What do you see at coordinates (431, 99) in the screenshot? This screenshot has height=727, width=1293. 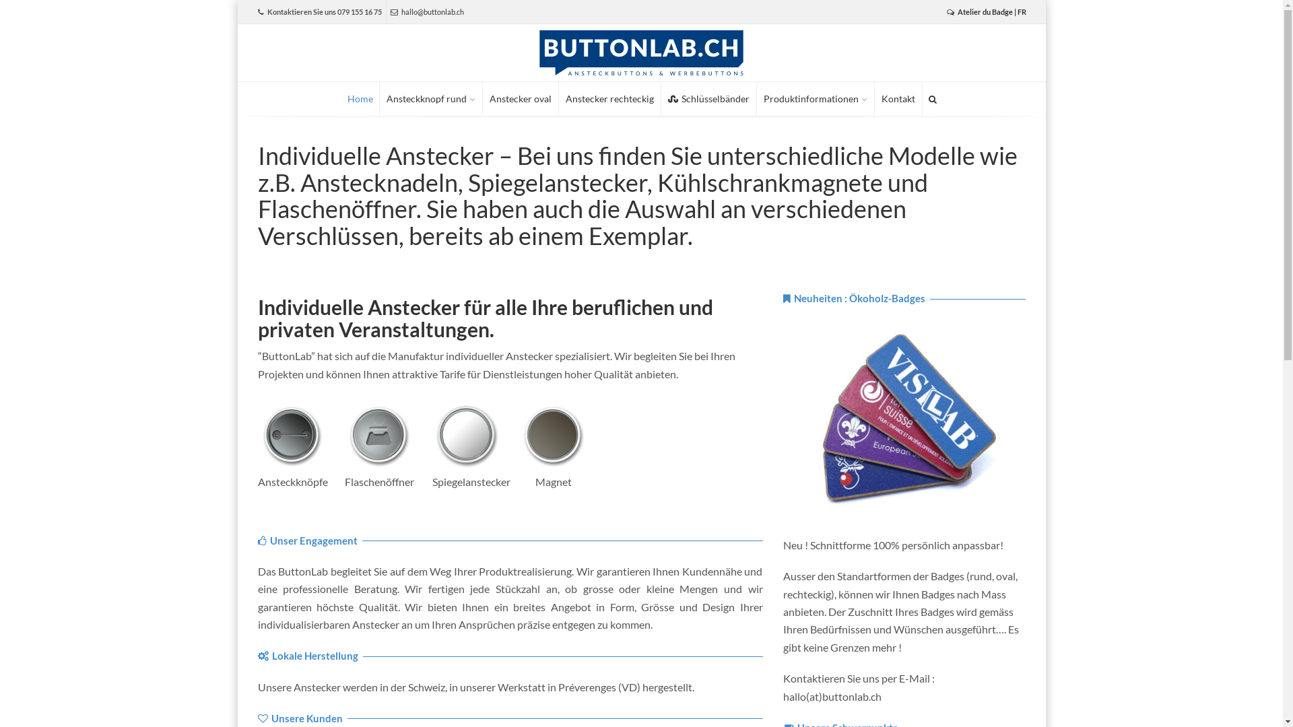 I see `Ansteckknopf rund` at bounding box center [431, 99].